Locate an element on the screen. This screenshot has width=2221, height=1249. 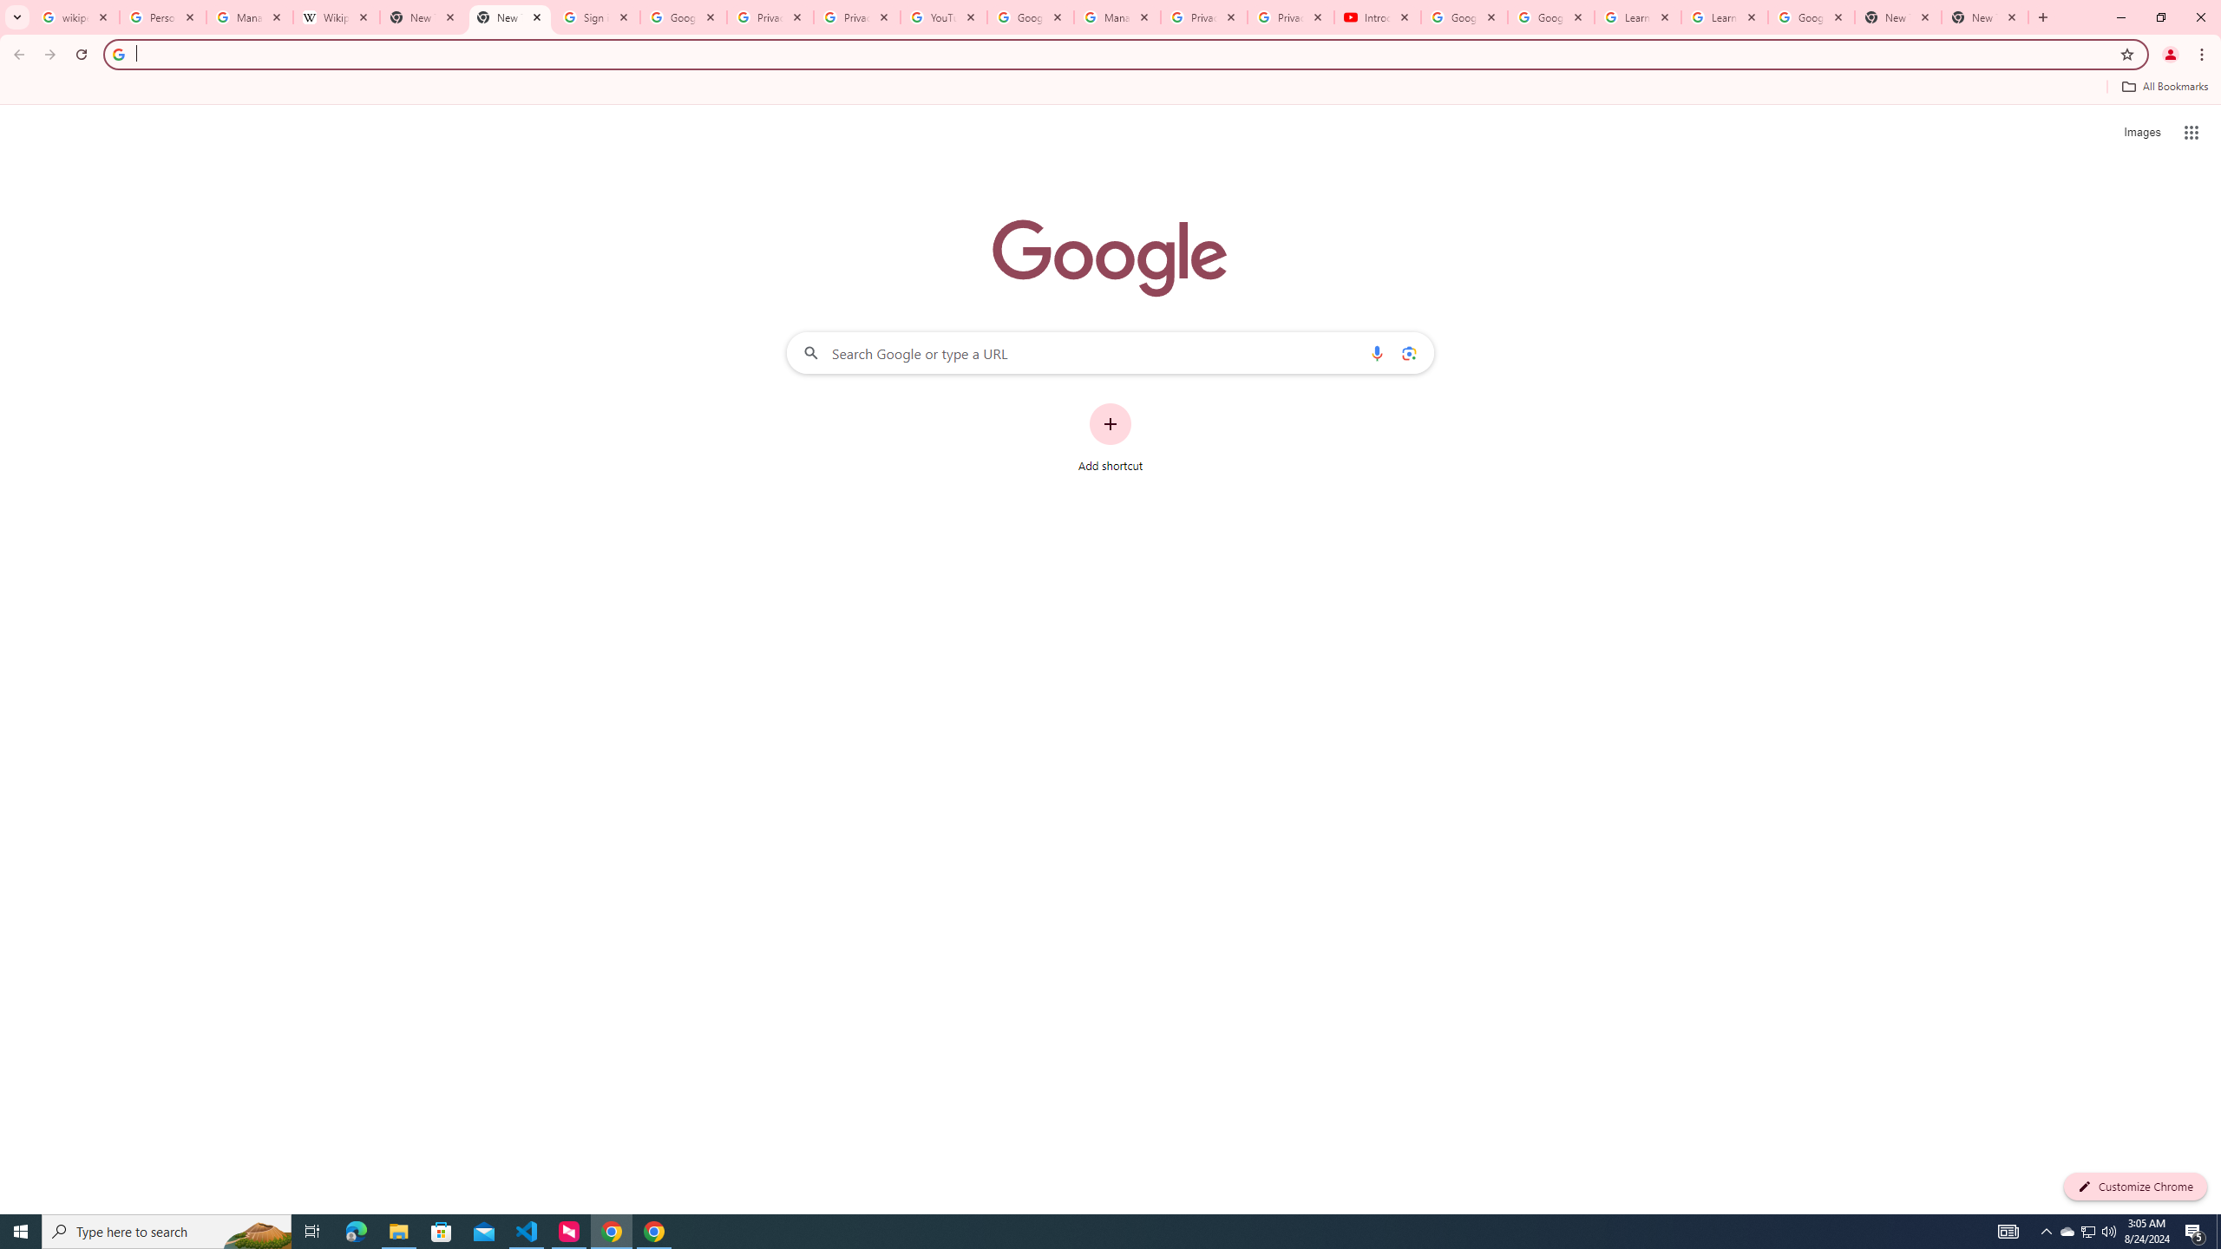
Sign in - Google Accounts is located at coordinates (597, 17).